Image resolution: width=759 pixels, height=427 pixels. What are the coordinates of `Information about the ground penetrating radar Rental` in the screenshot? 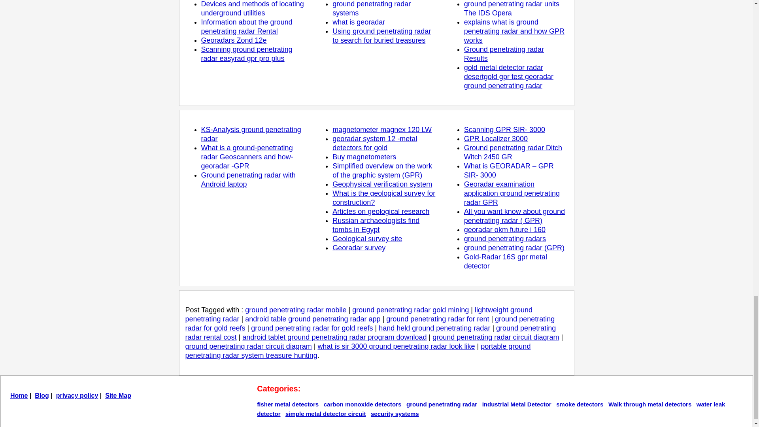 It's located at (247, 26).